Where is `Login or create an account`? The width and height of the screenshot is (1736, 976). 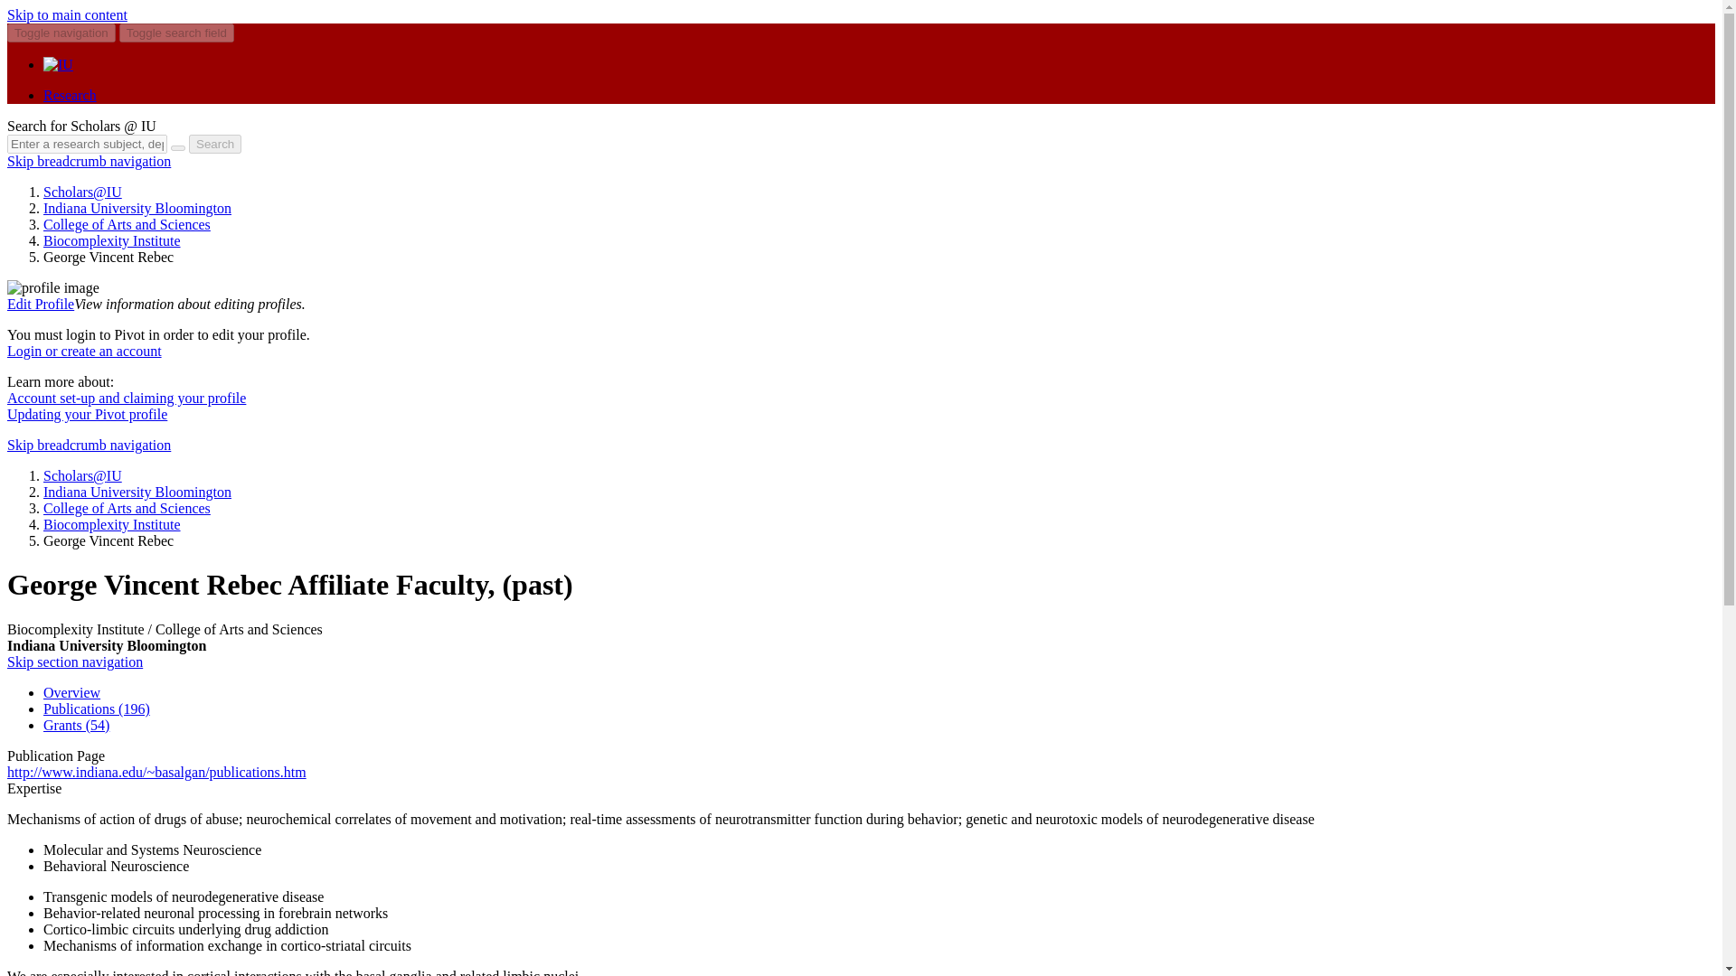
Login or create an account is located at coordinates (83, 351).